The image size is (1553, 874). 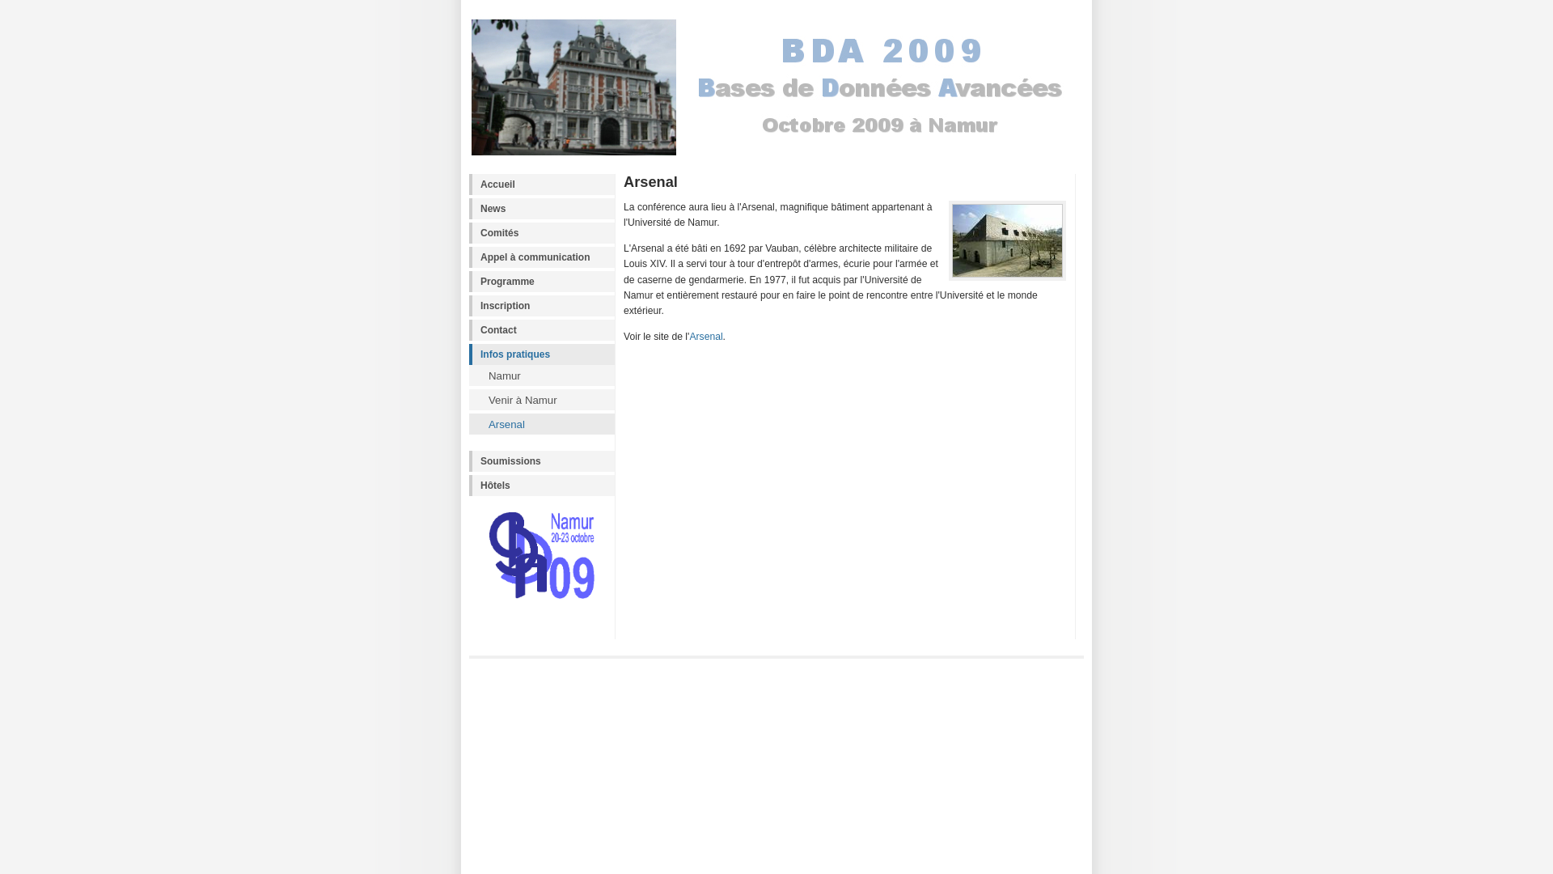 I want to click on Inscription, so click(x=542, y=306).